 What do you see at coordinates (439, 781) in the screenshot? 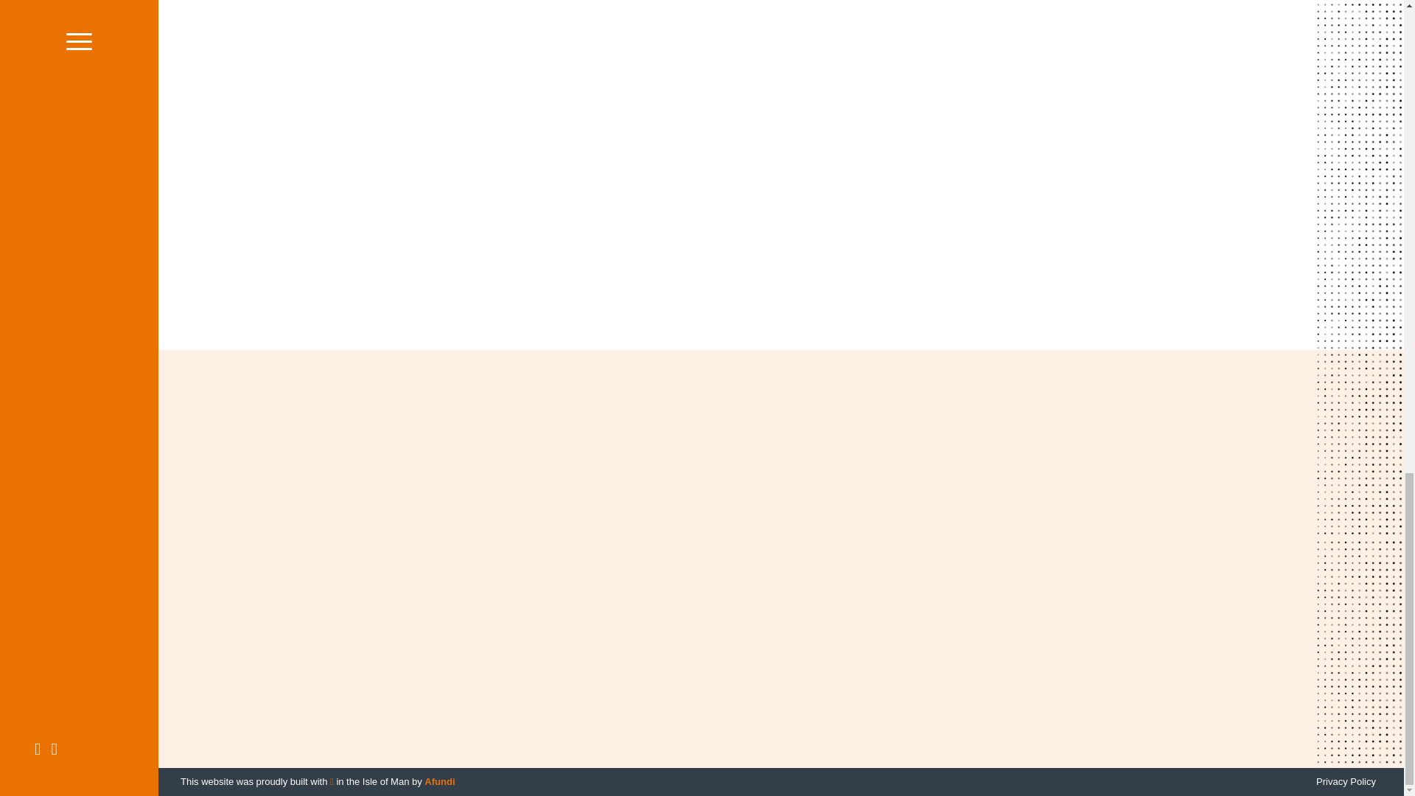
I see `Website built by Afundi` at bounding box center [439, 781].